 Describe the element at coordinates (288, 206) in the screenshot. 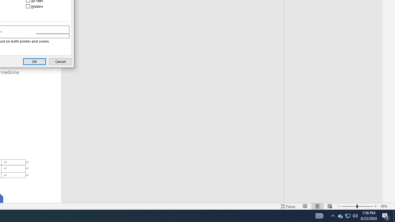

I see `Zoom In` at that location.